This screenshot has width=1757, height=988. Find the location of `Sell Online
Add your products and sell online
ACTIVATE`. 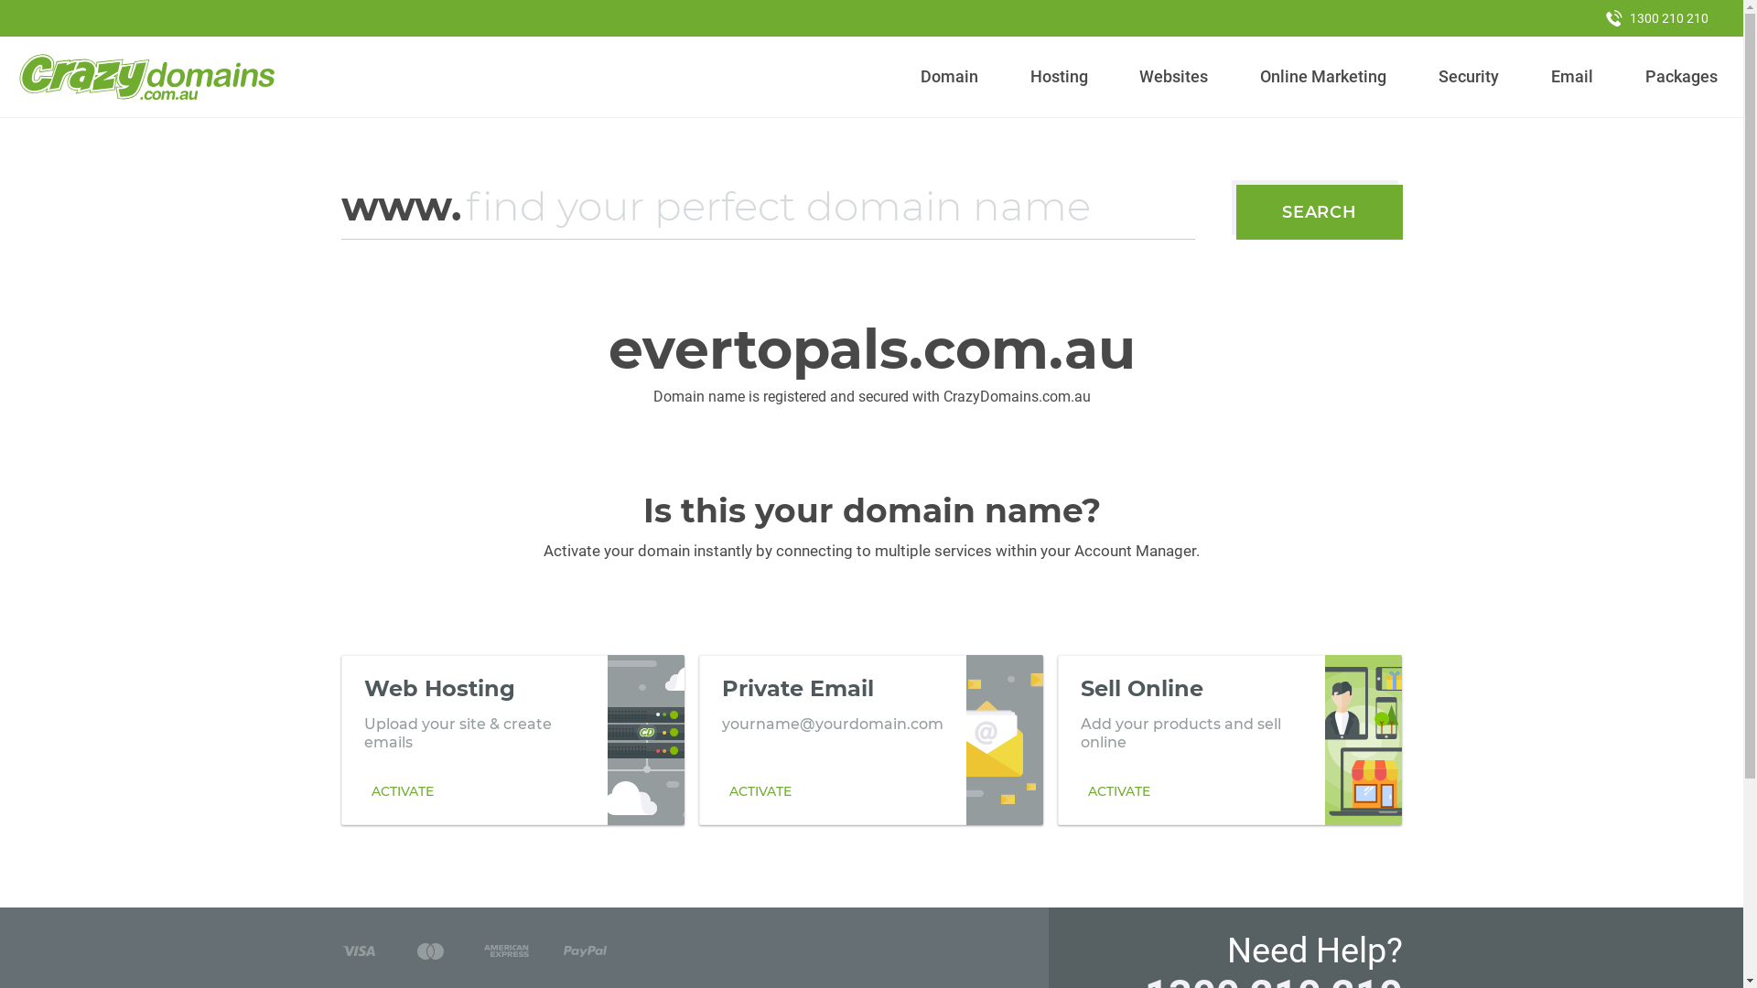

Sell Online
Add your products and sell online
ACTIVATE is located at coordinates (1230, 740).